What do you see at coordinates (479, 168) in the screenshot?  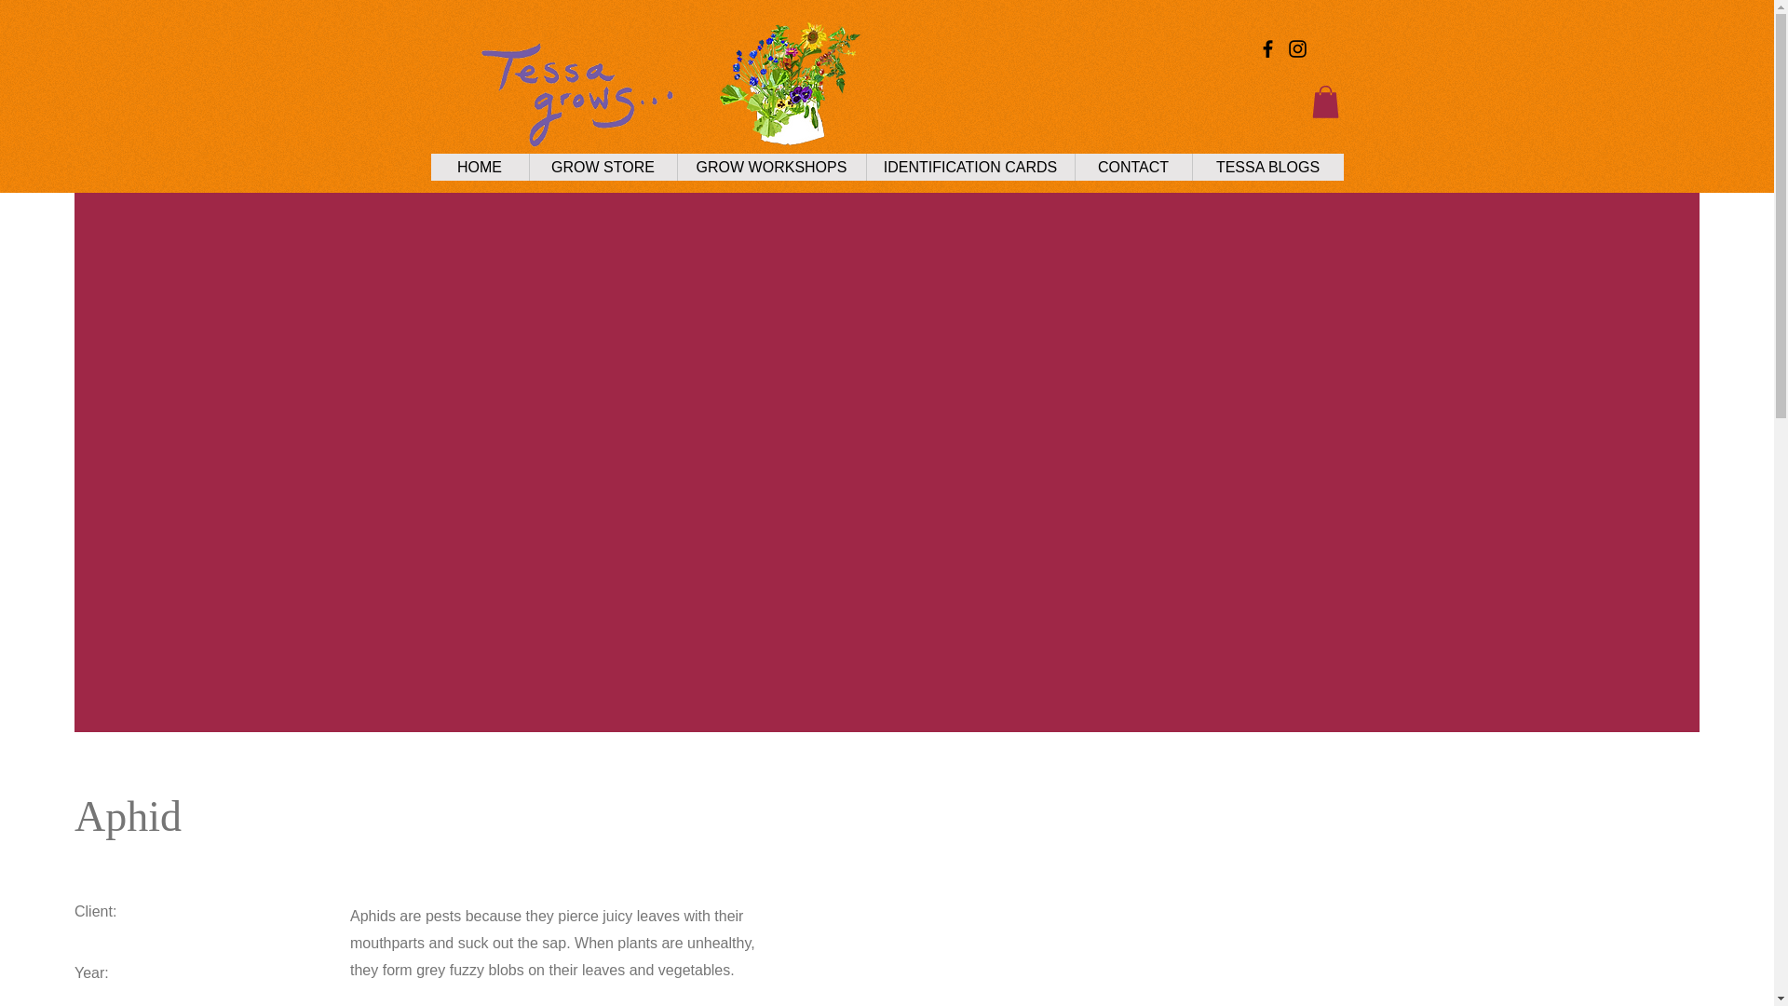 I see `HOME` at bounding box center [479, 168].